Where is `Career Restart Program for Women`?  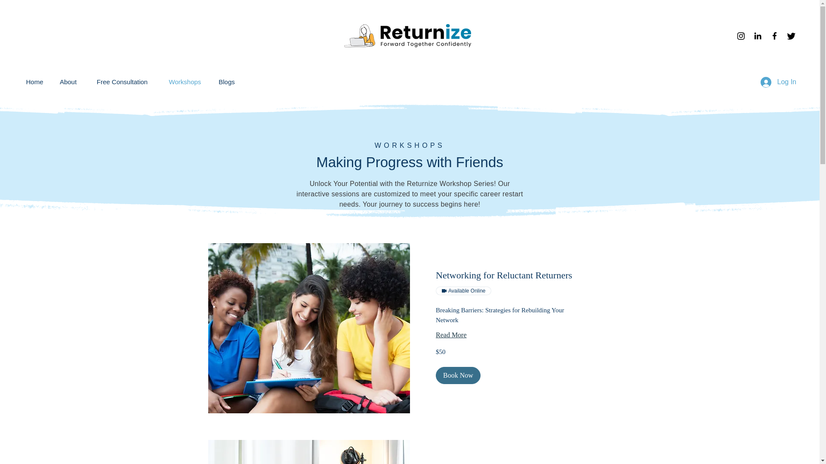
Career Restart Program for Women is located at coordinates (407, 36).